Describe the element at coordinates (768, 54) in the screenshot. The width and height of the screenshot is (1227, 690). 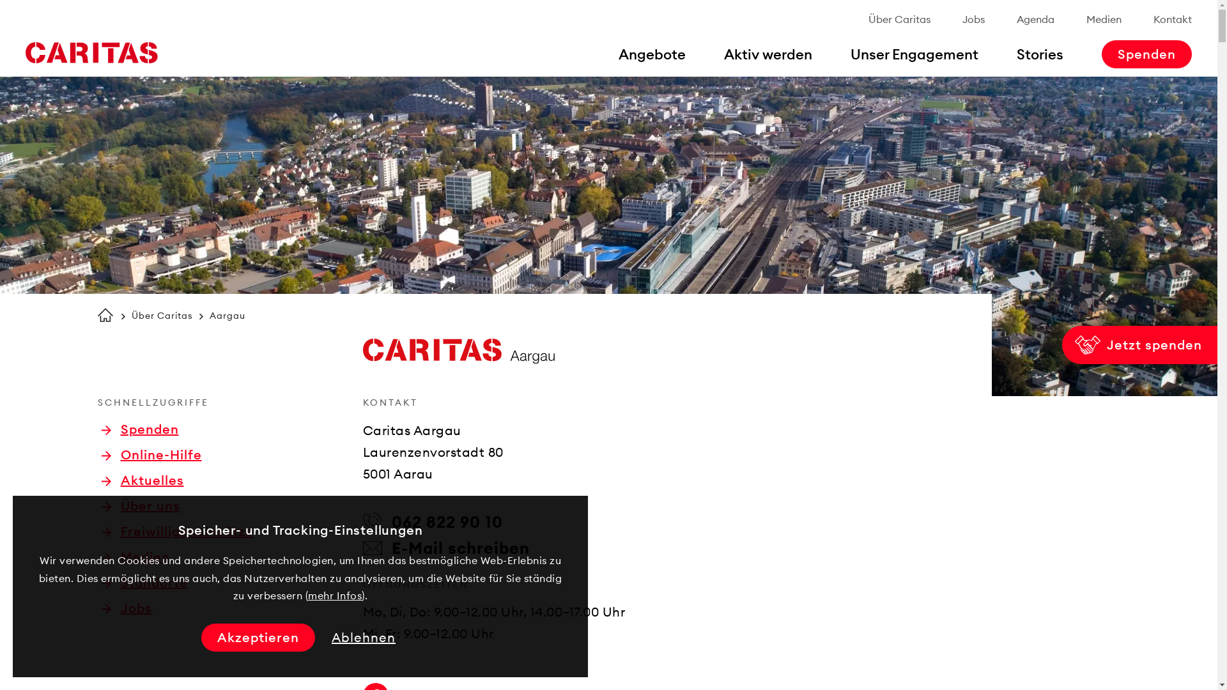
I see `Aktiv werden` at that location.